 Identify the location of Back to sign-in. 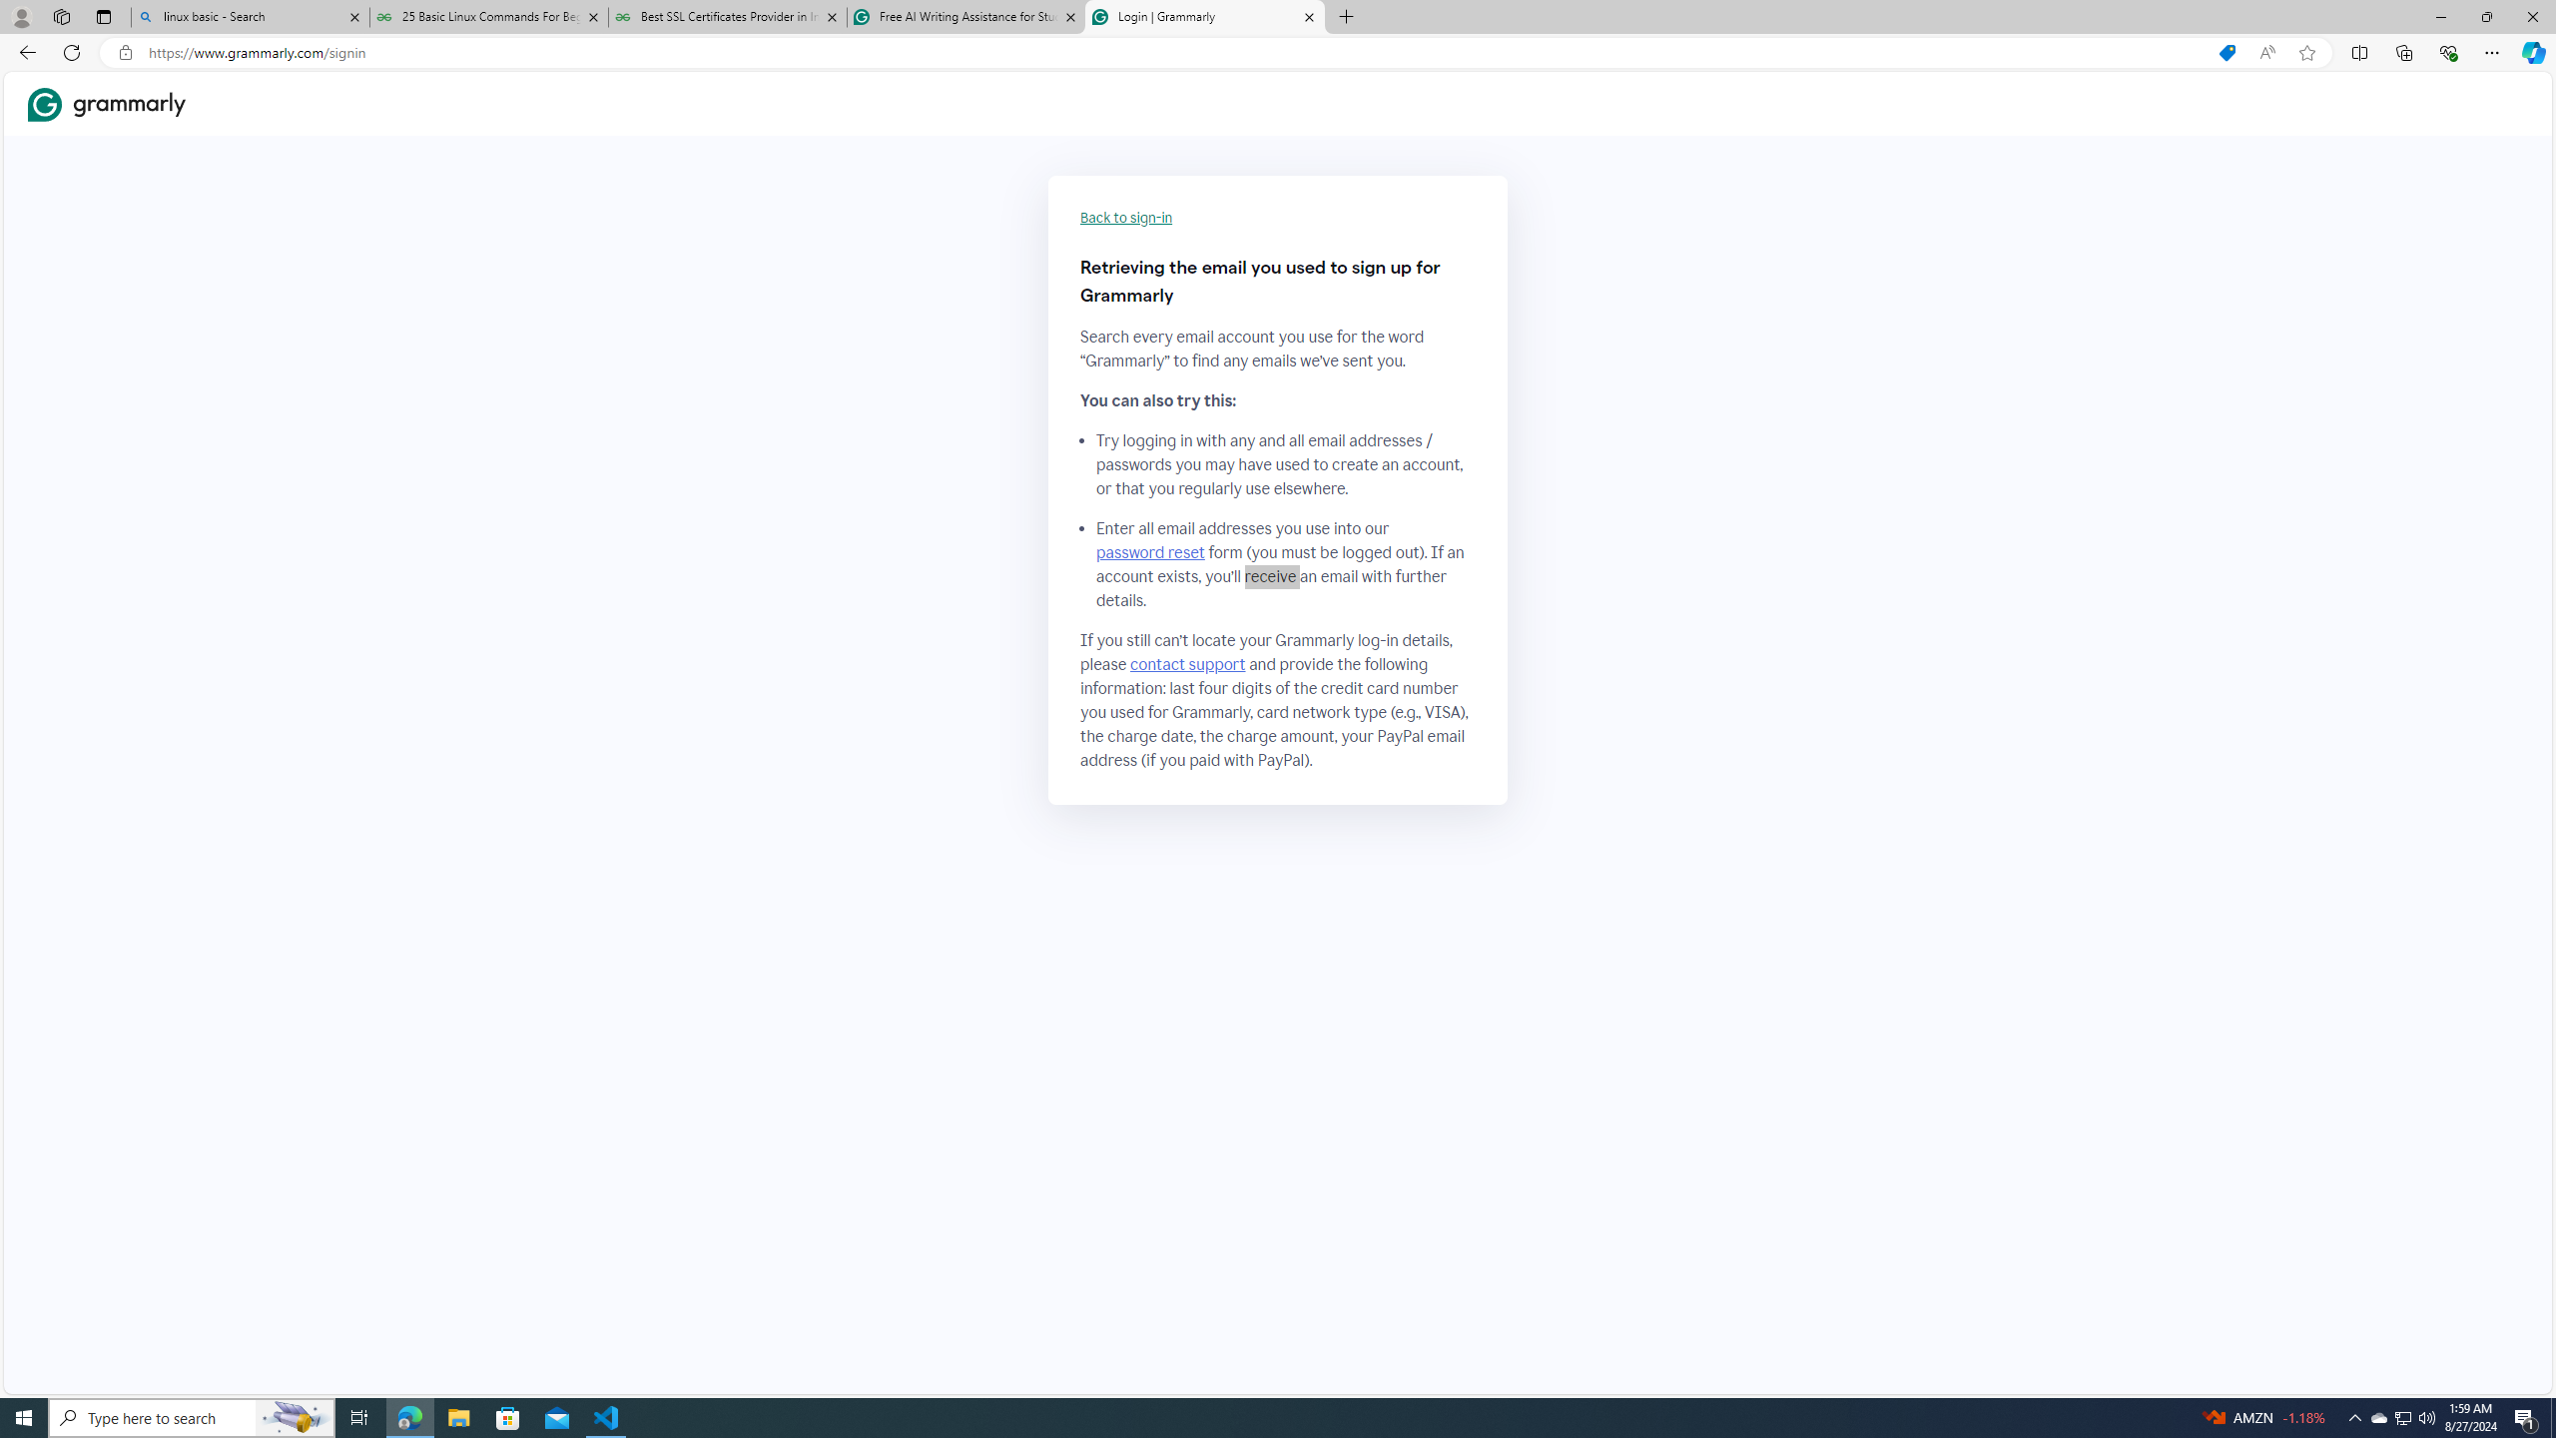
(1126, 218).